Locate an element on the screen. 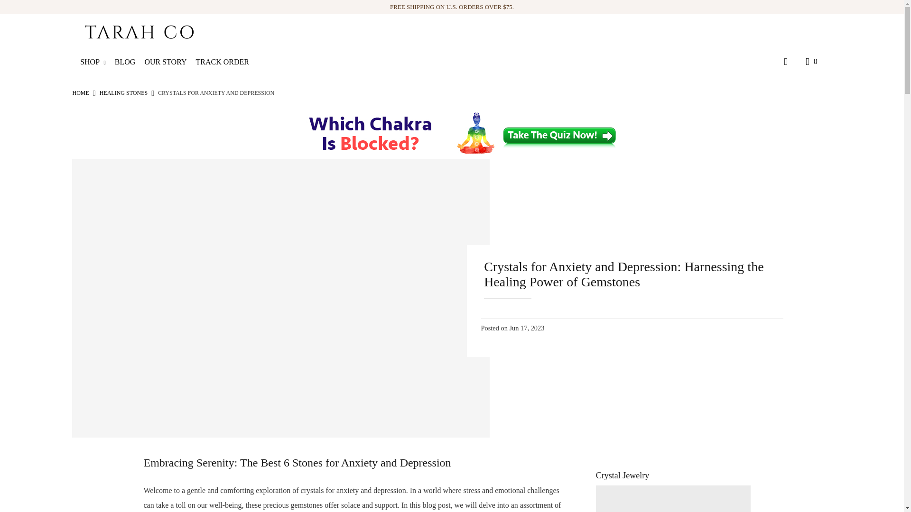    0   is located at coordinates (809, 62).